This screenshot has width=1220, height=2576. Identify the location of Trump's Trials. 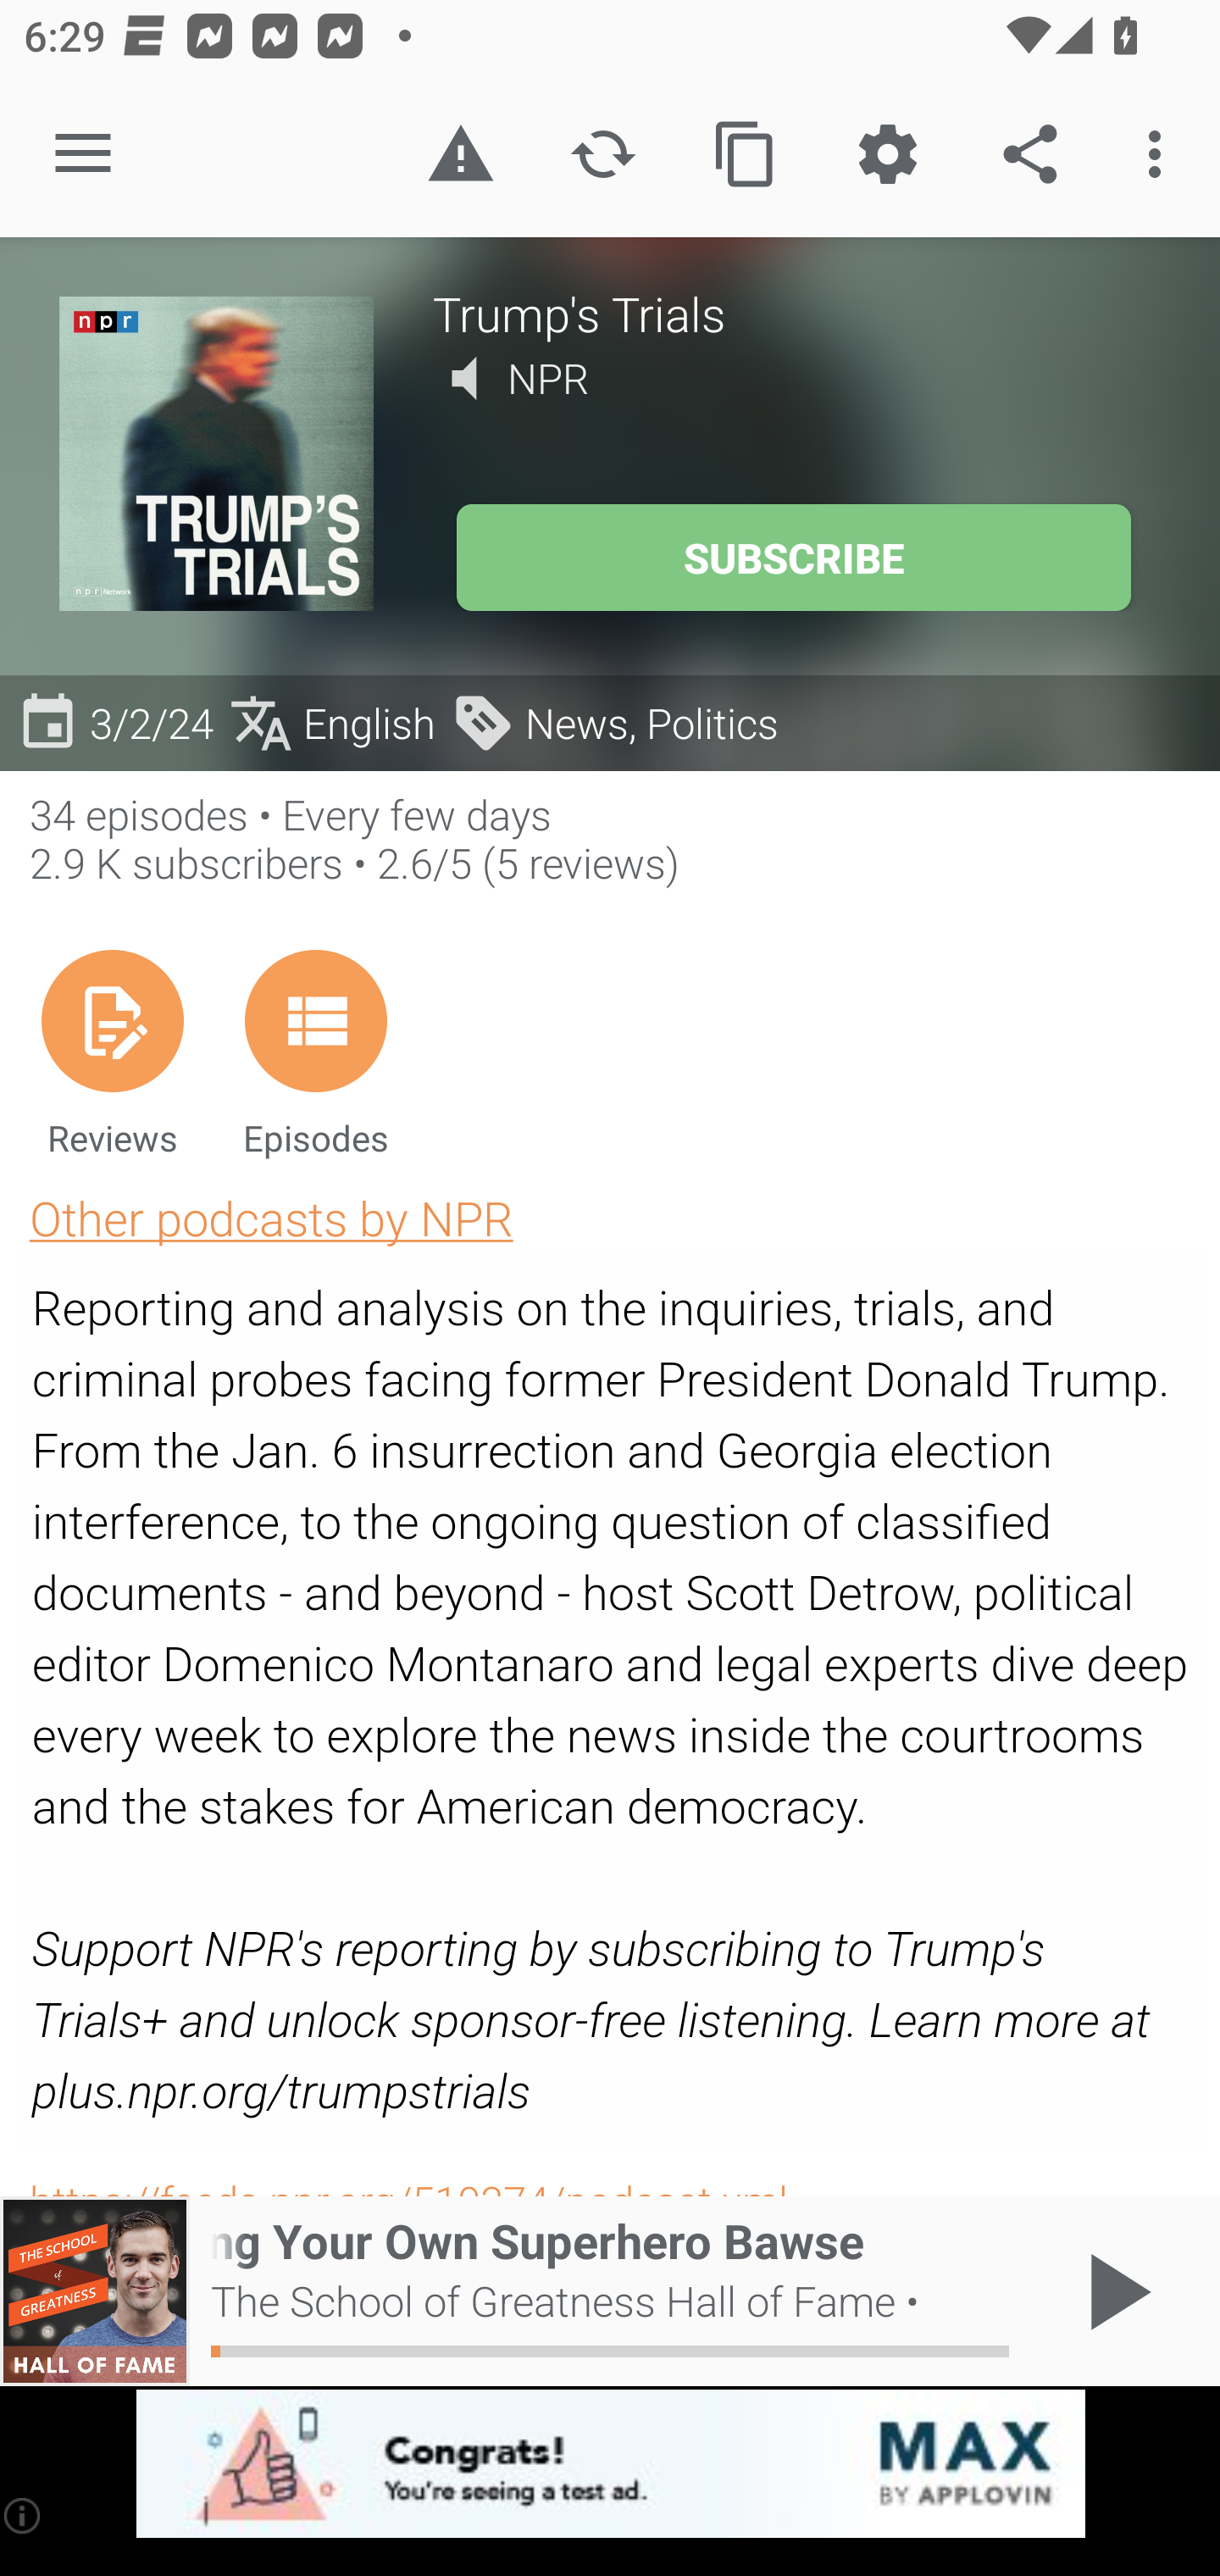
(796, 313).